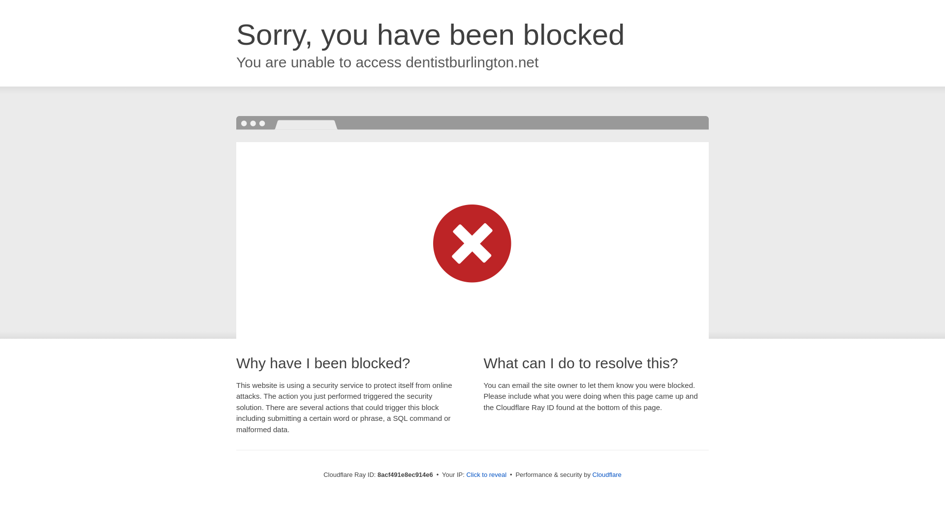  What do you see at coordinates (486, 475) in the screenshot?
I see `Click to reveal` at bounding box center [486, 475].